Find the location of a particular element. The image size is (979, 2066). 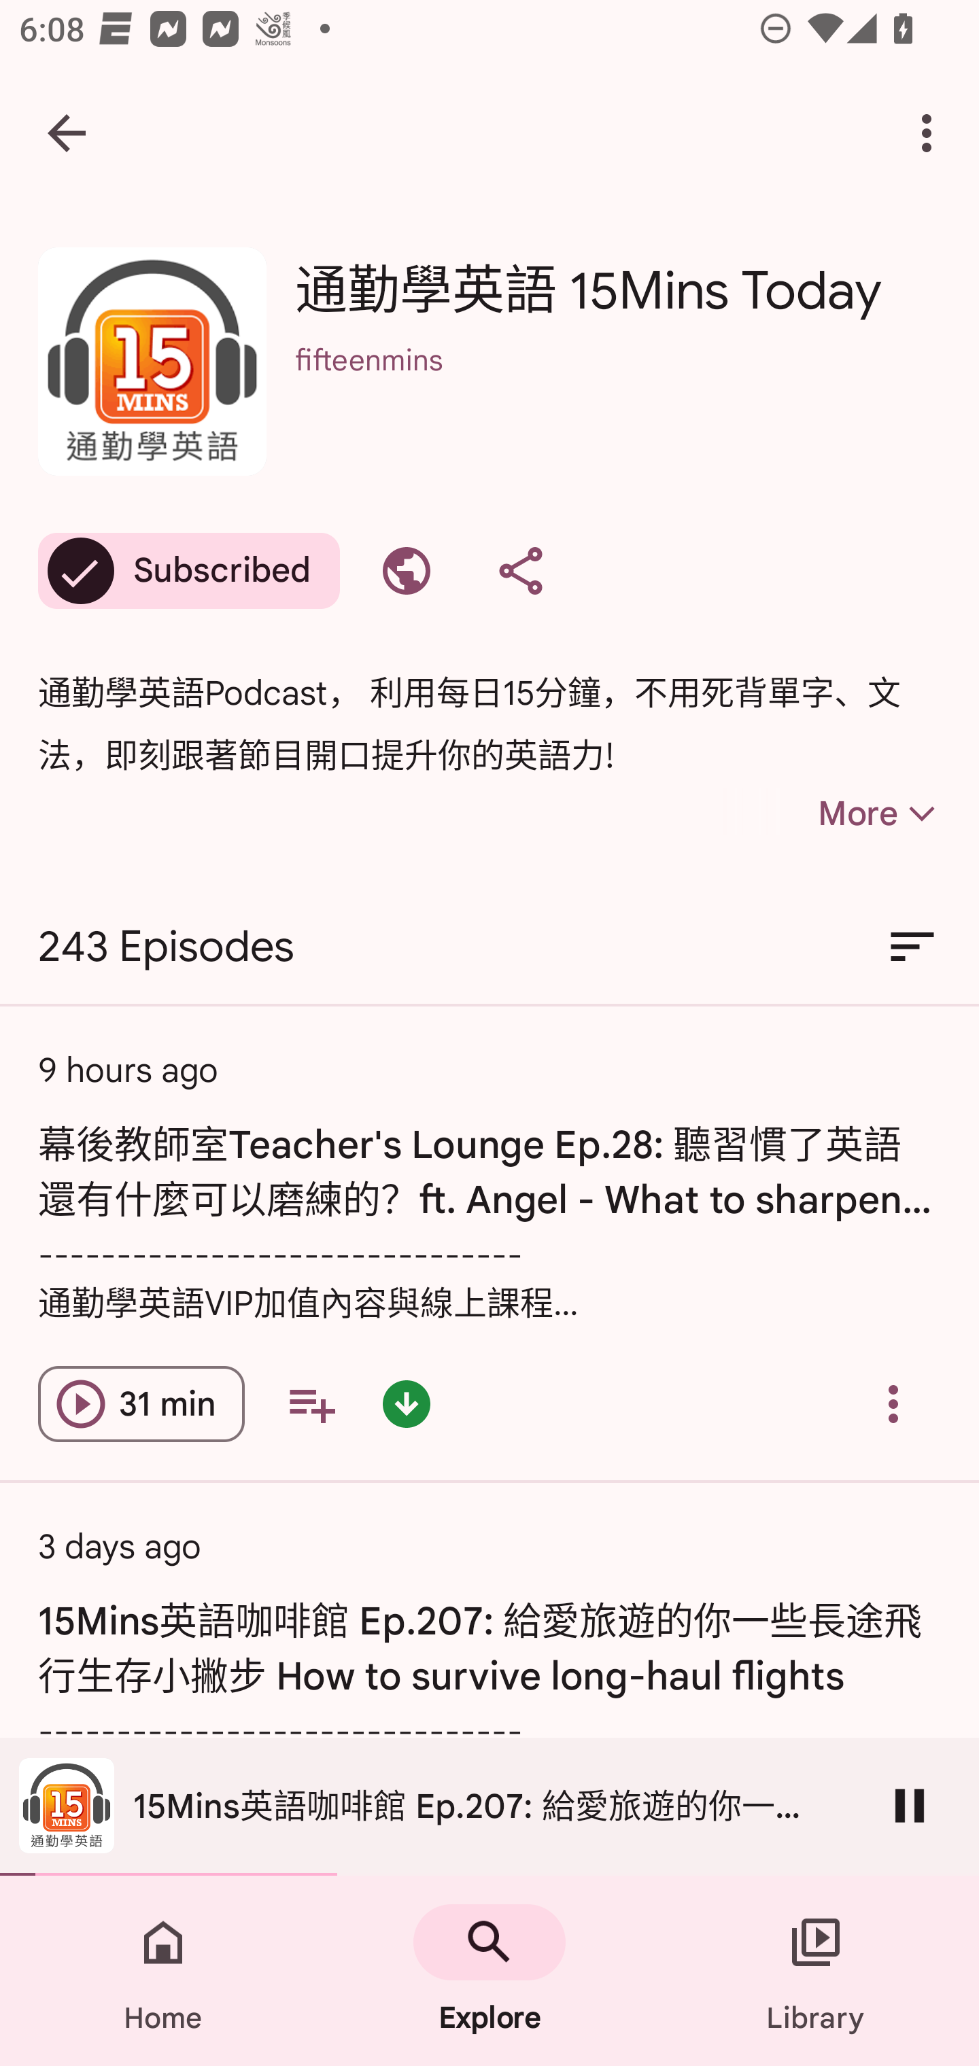

More is located at coordinates (831, 813).